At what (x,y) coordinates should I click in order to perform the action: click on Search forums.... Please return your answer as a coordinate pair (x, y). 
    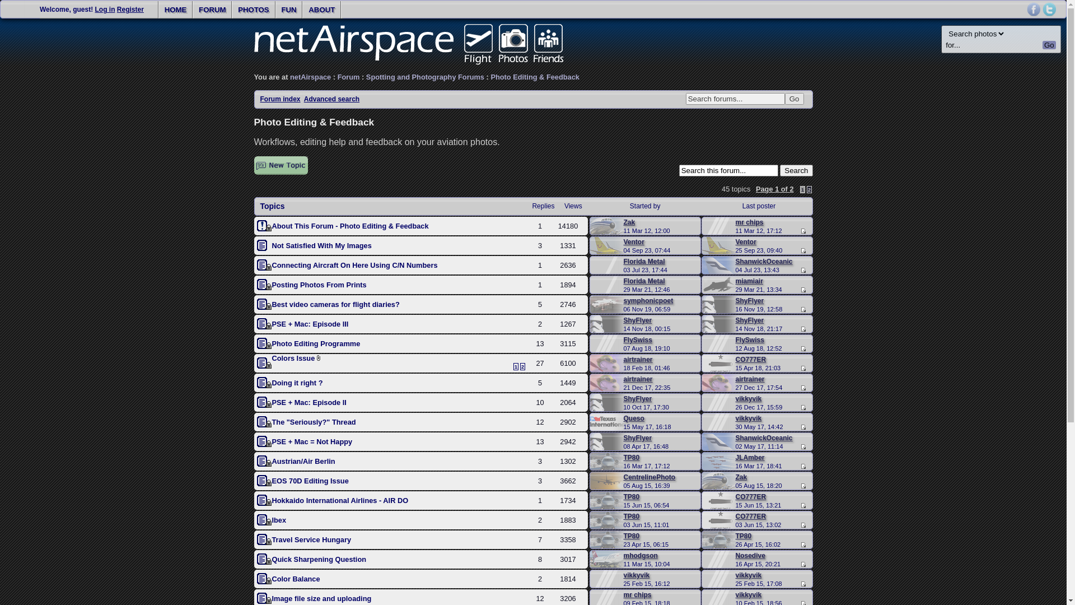
    Looking at the image, I should click on (736, 99).